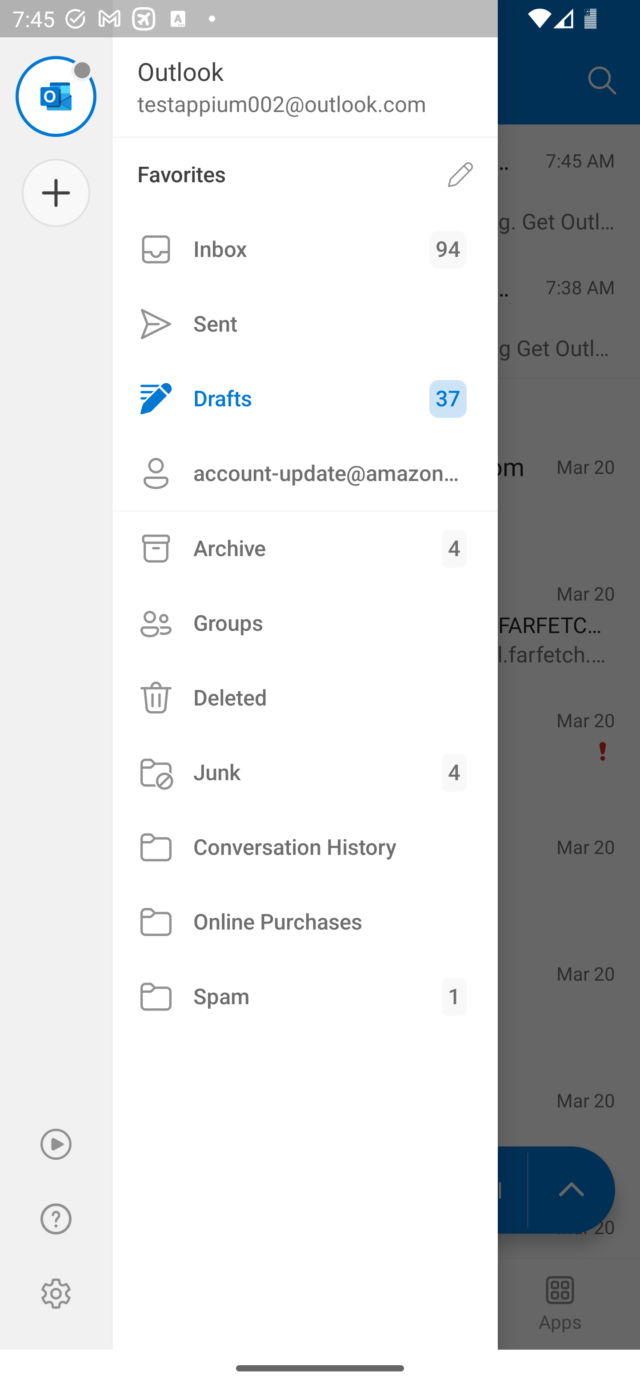  I want to click on Help, so click(56, 1219).